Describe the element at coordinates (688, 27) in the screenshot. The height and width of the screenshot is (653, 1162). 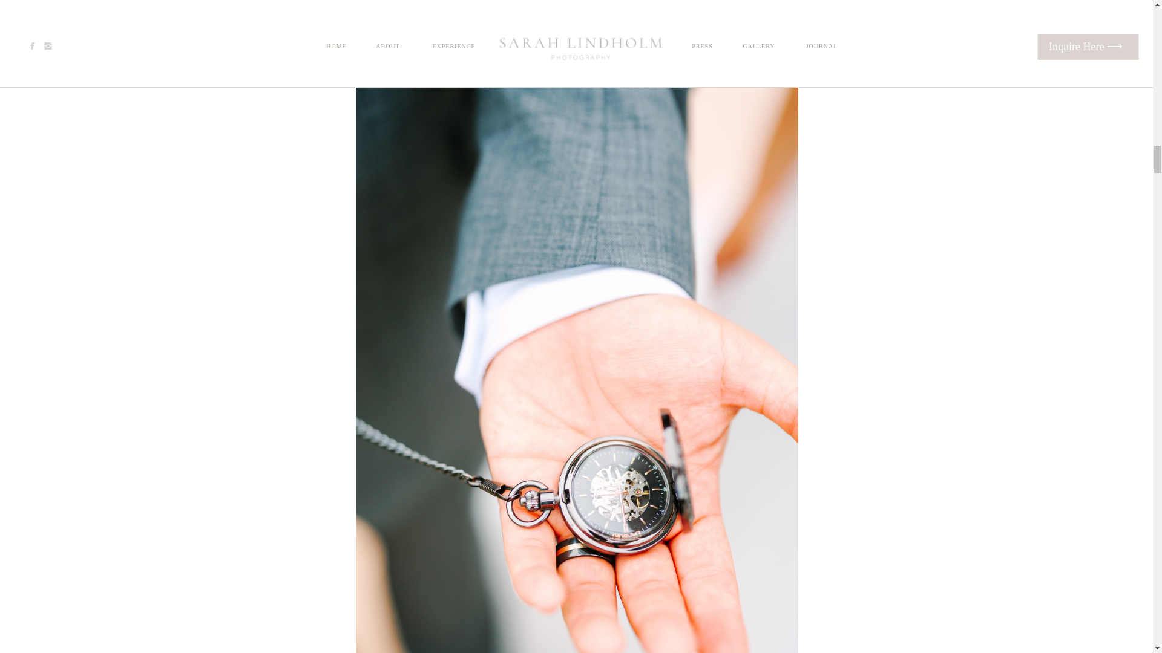
I see `Dallas fort  worth wedding photographer` at that location.